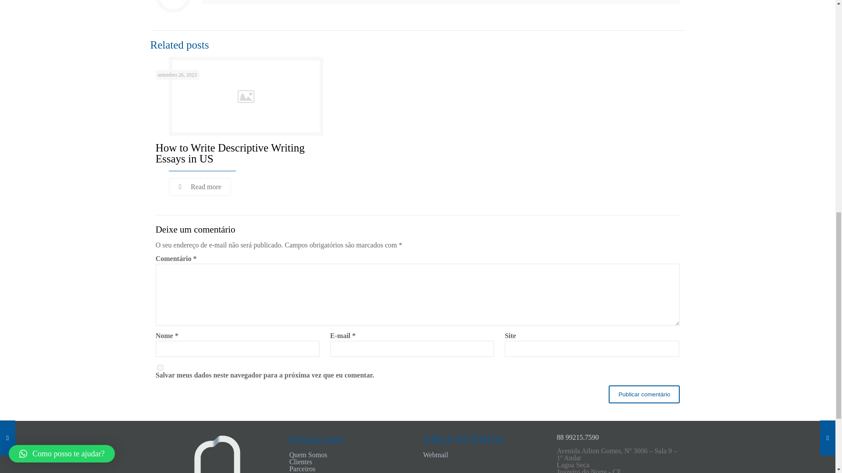 Image resolution: width=842 pixels, height=473 pixels. I want to click on Read more, so click(200, 187).